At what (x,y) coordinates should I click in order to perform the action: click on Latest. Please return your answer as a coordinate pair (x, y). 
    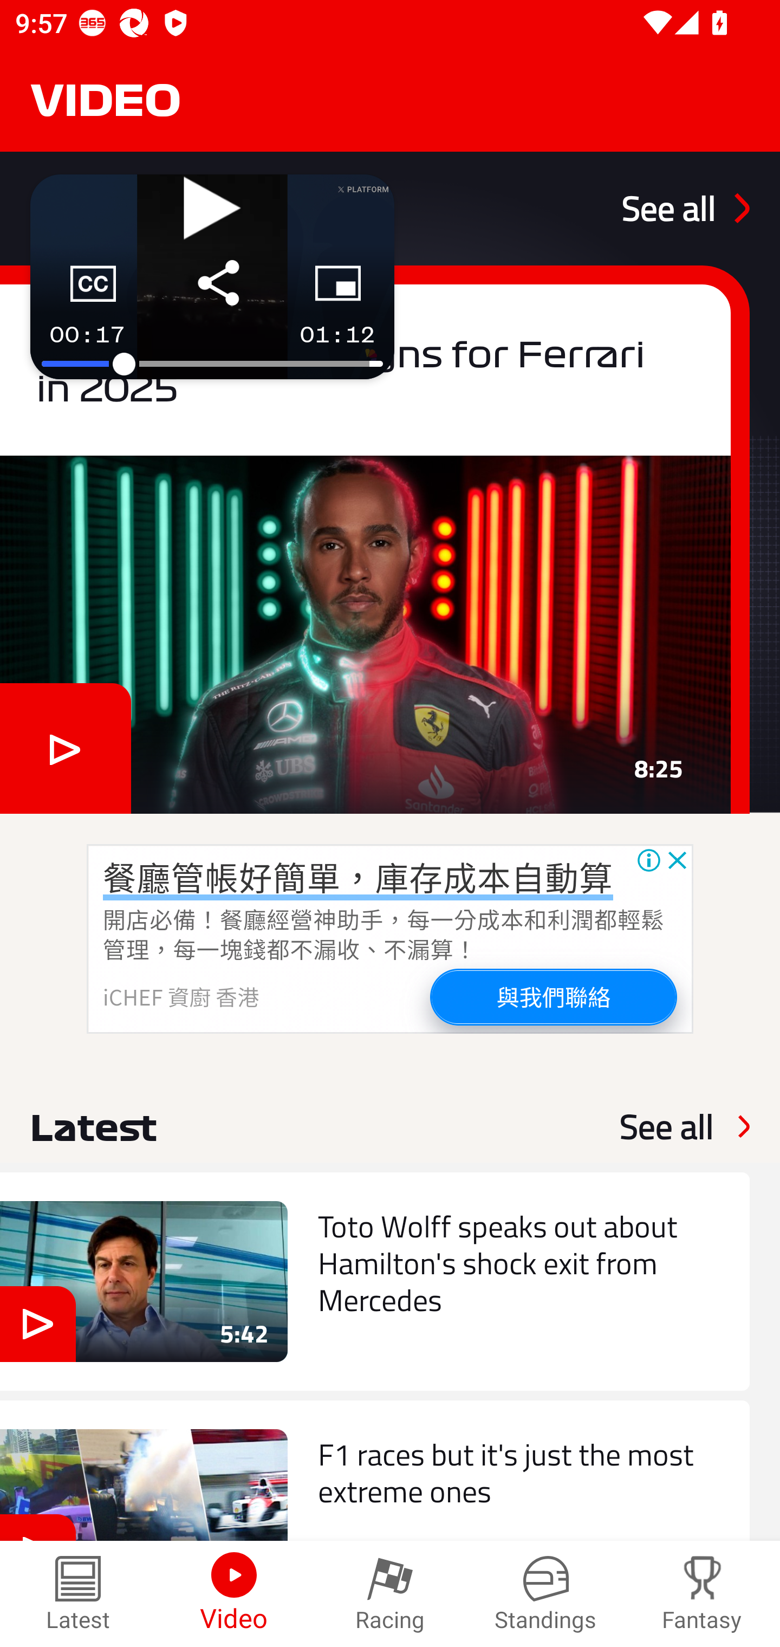
    Looking at the image, I should click on (78, 1594).